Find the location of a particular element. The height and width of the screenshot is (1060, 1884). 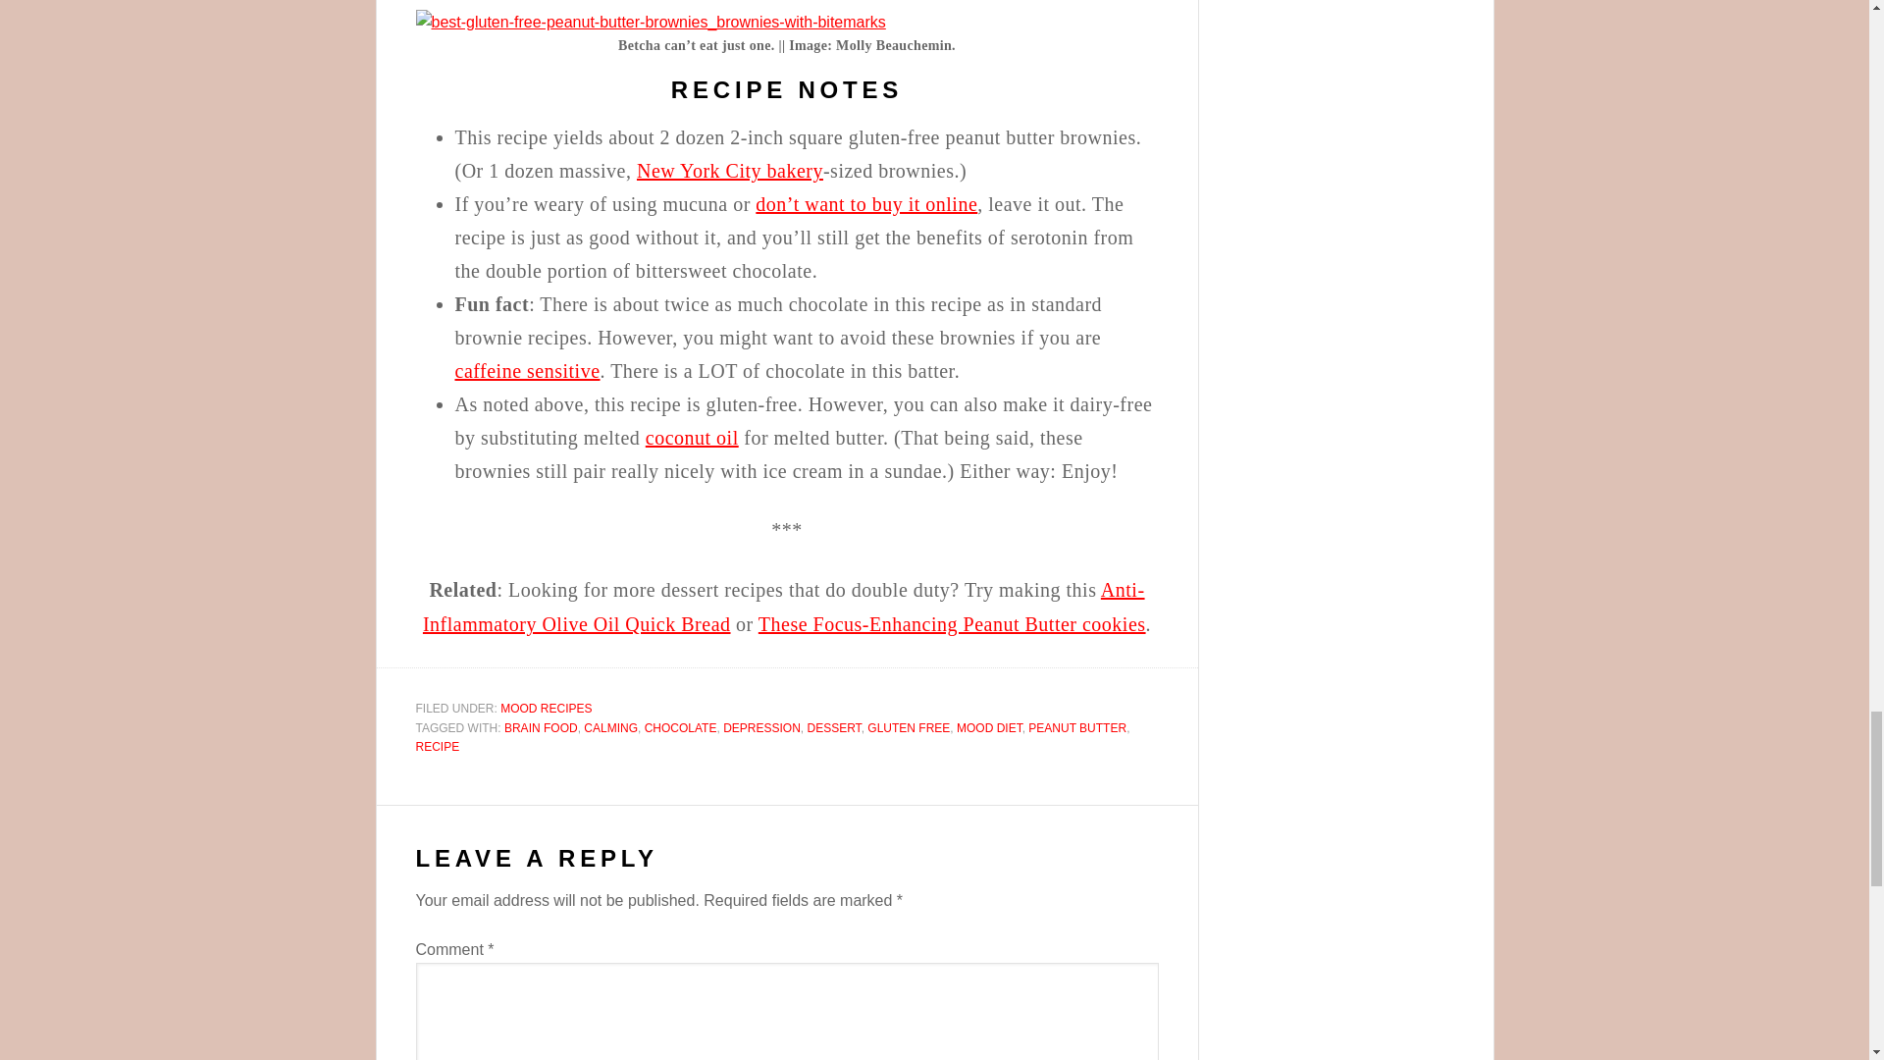

coconut oil is located at coordinates (692, 438).